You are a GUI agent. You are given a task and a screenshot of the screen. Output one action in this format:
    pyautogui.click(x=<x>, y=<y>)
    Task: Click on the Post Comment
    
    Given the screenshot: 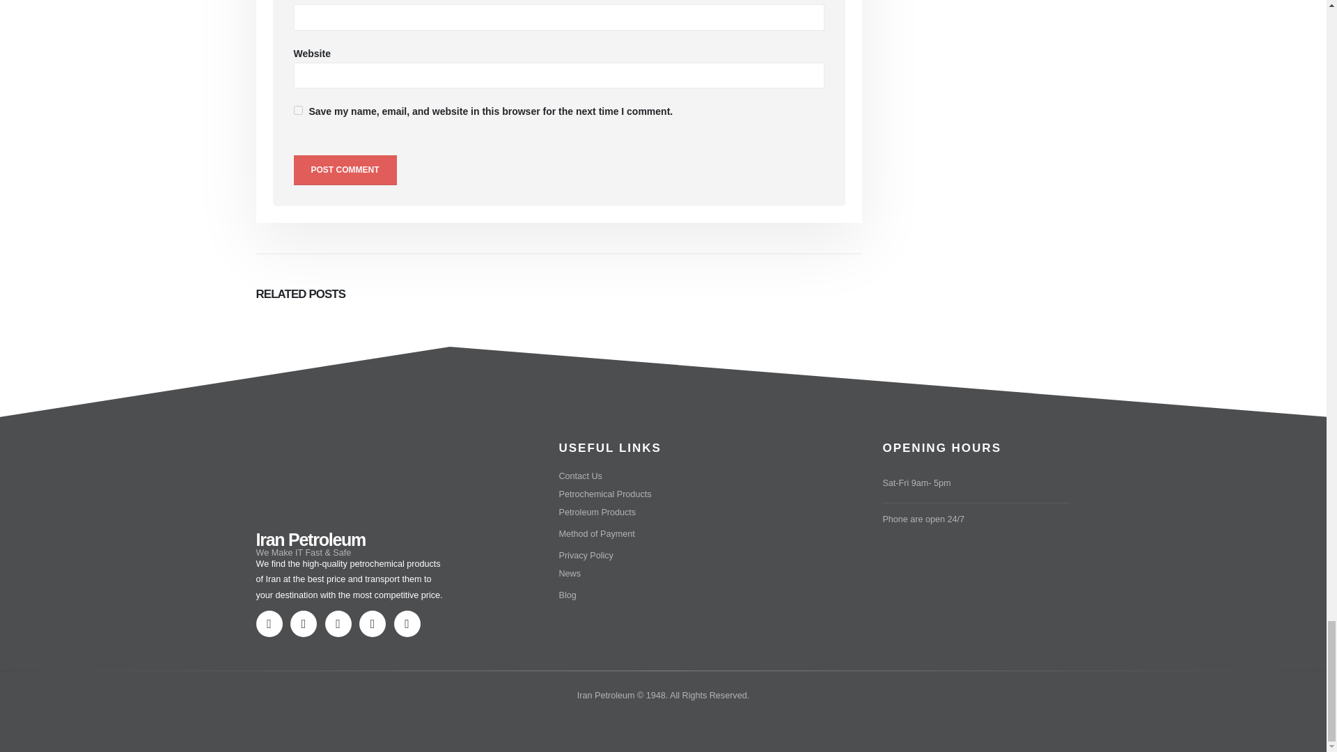 What is the action you would take?
    pyautogui.click(x=345, y=170)
    